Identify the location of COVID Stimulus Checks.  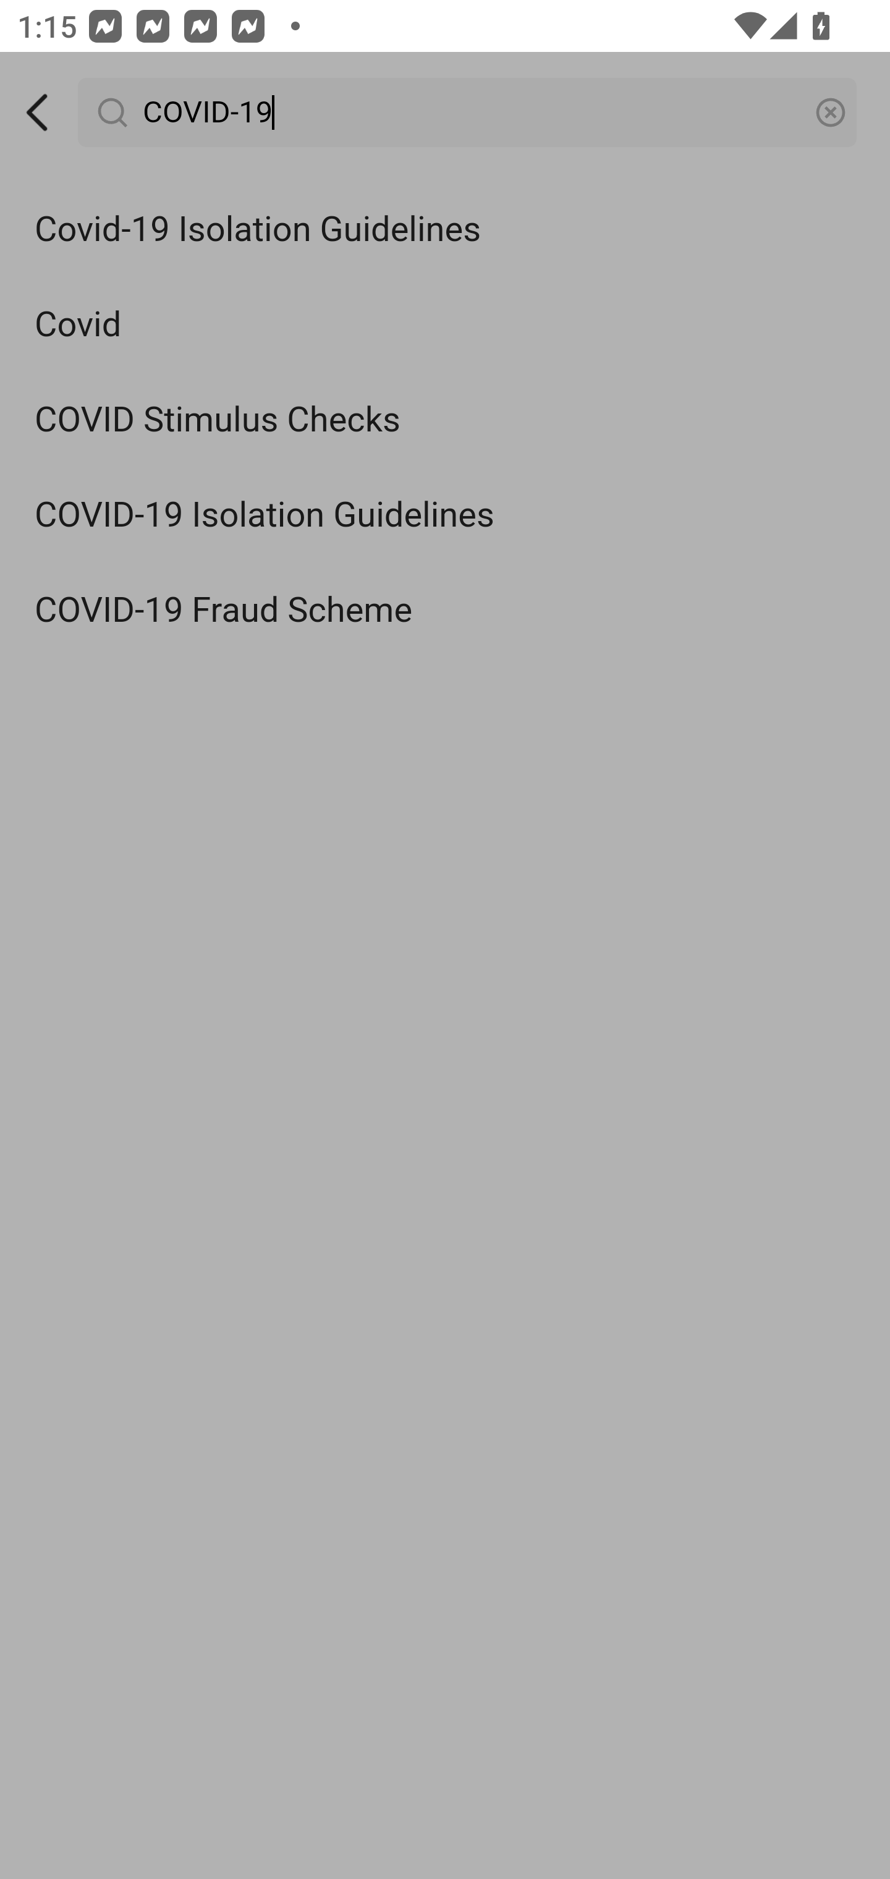
(445, 420).